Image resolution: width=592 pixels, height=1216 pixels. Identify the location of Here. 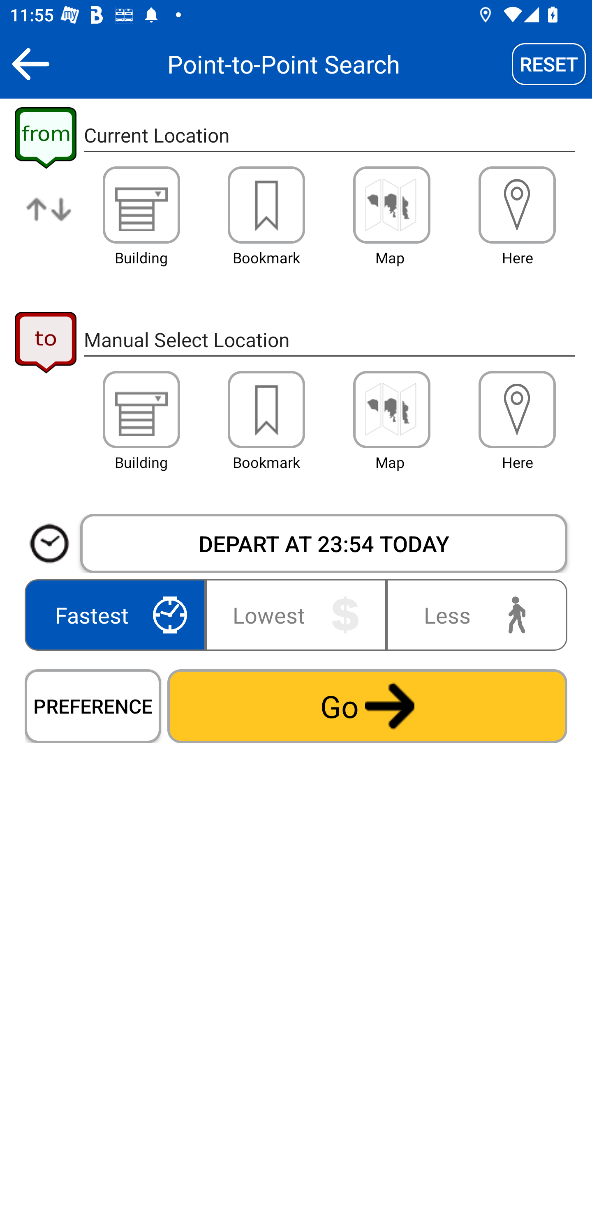
(517, 410).